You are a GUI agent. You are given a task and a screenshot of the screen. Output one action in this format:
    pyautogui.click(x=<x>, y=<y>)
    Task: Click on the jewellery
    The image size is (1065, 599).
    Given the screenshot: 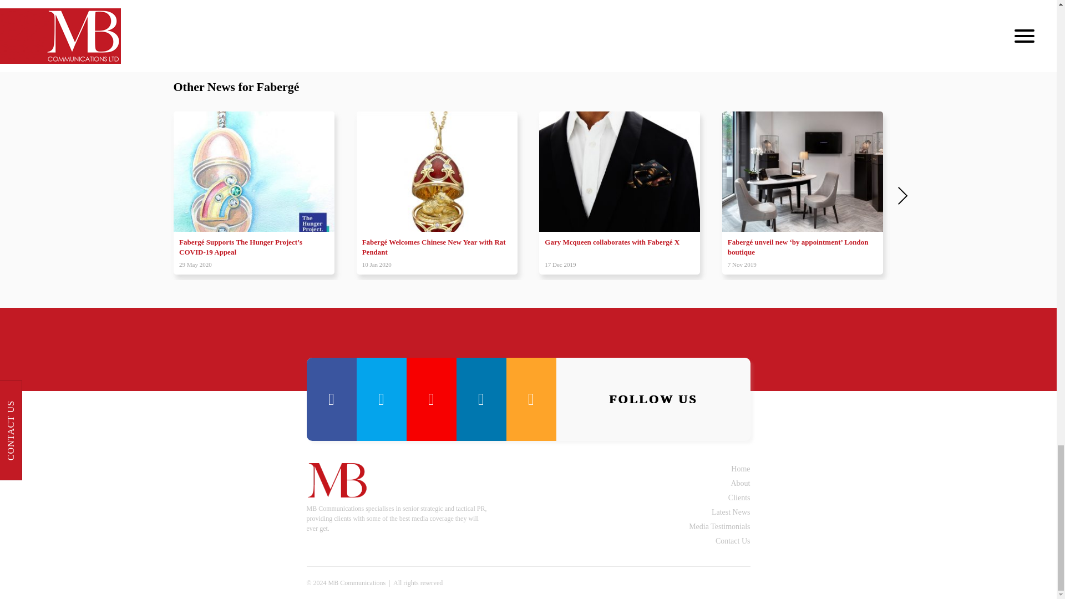 What is the action you would take?
    pyautogui.click(x=318, y=17)
    